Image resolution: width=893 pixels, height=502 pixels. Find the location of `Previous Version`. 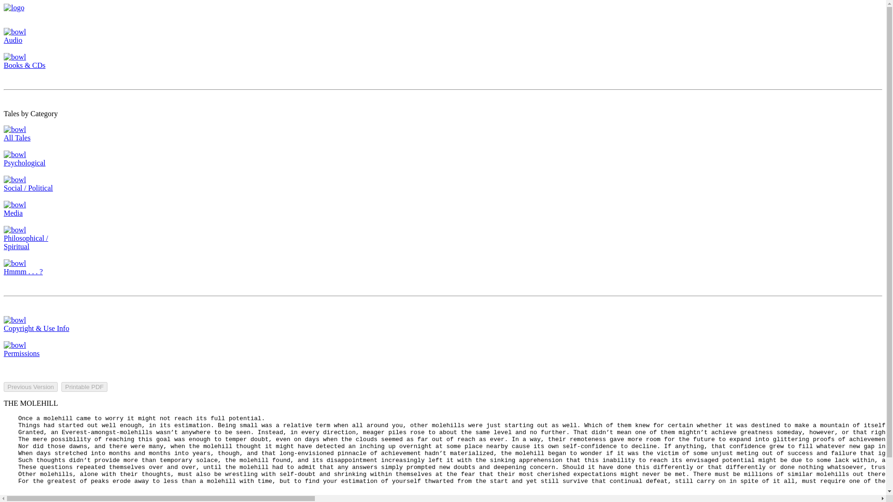

Previous Version is located at coordinates (31, 387).